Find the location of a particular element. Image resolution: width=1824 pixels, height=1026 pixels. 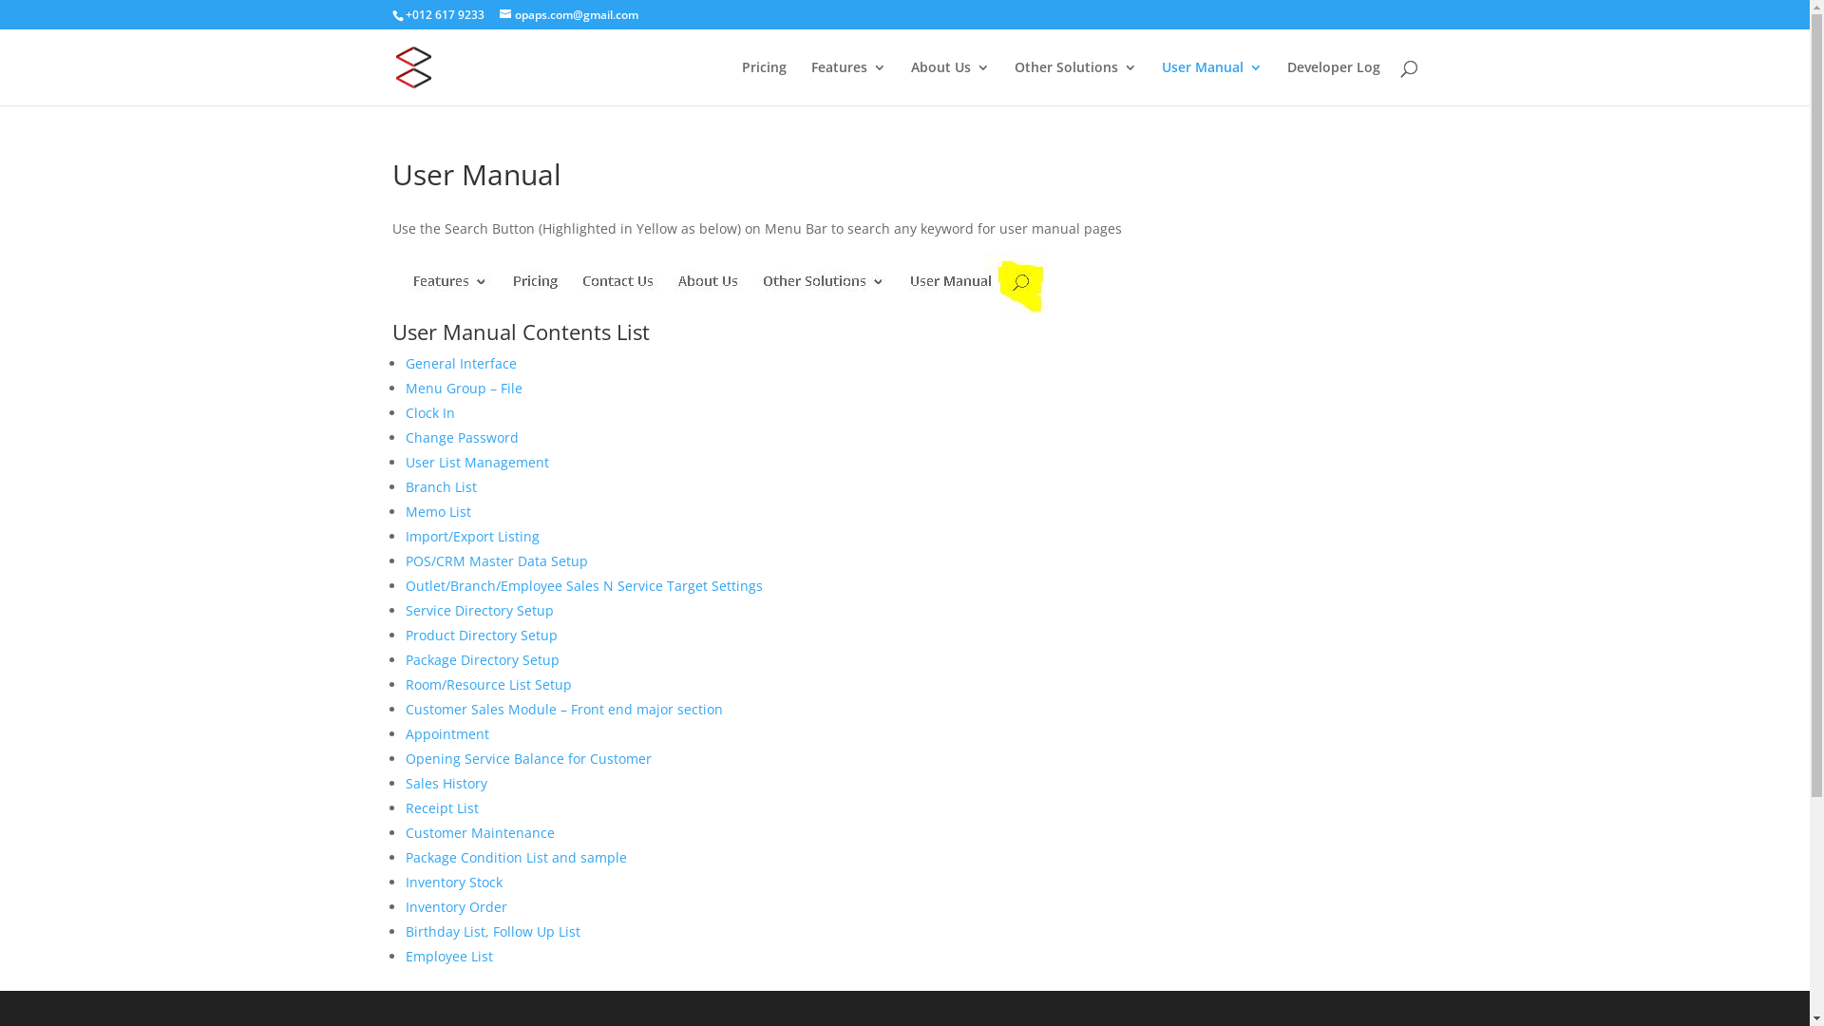

Developer Log is located at coordinates (1333, 84).